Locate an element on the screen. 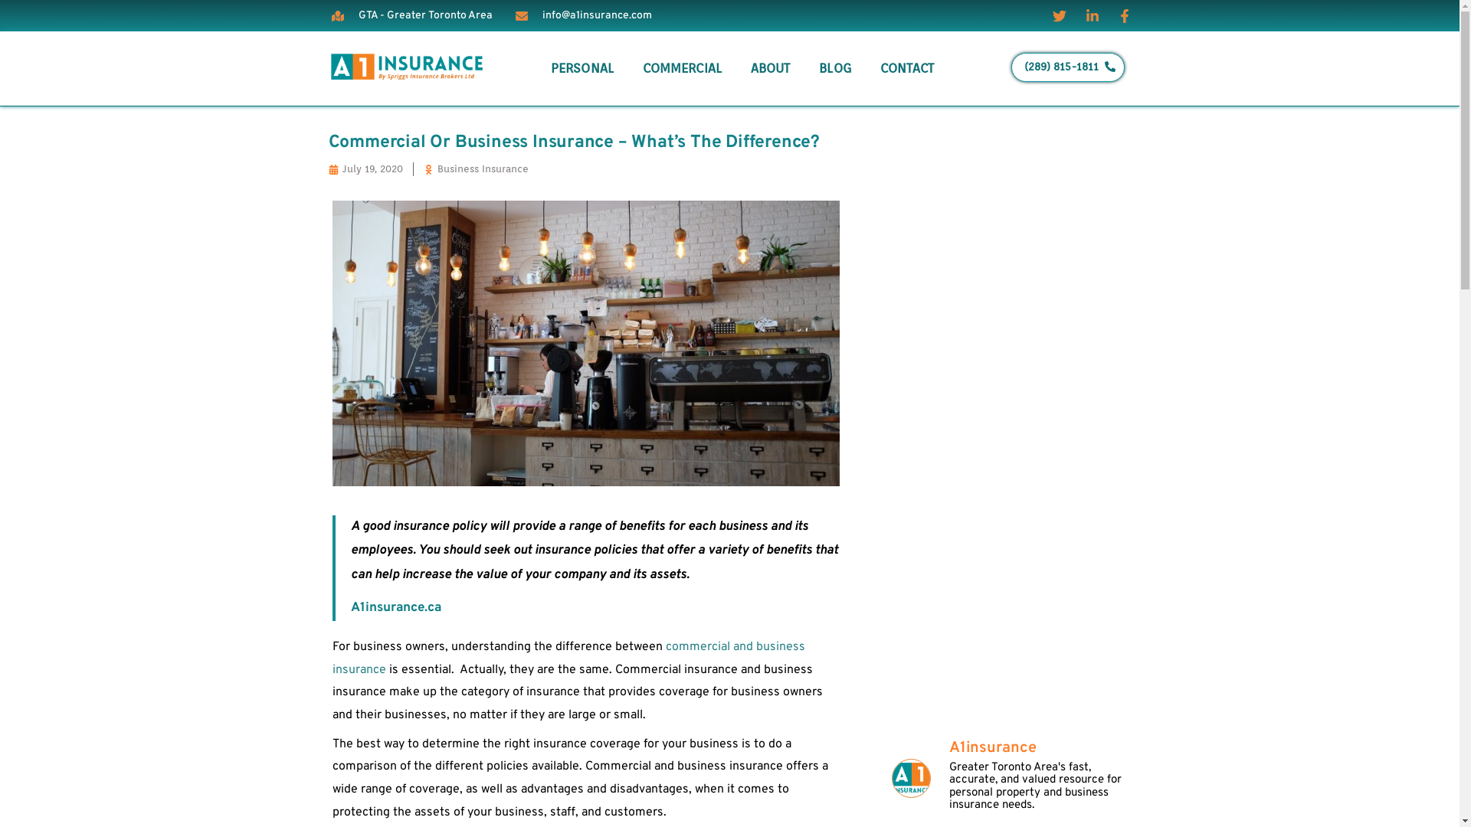 This screenshot has height=827, width=1471. Business Insurance is located at coordinates (483, 168).